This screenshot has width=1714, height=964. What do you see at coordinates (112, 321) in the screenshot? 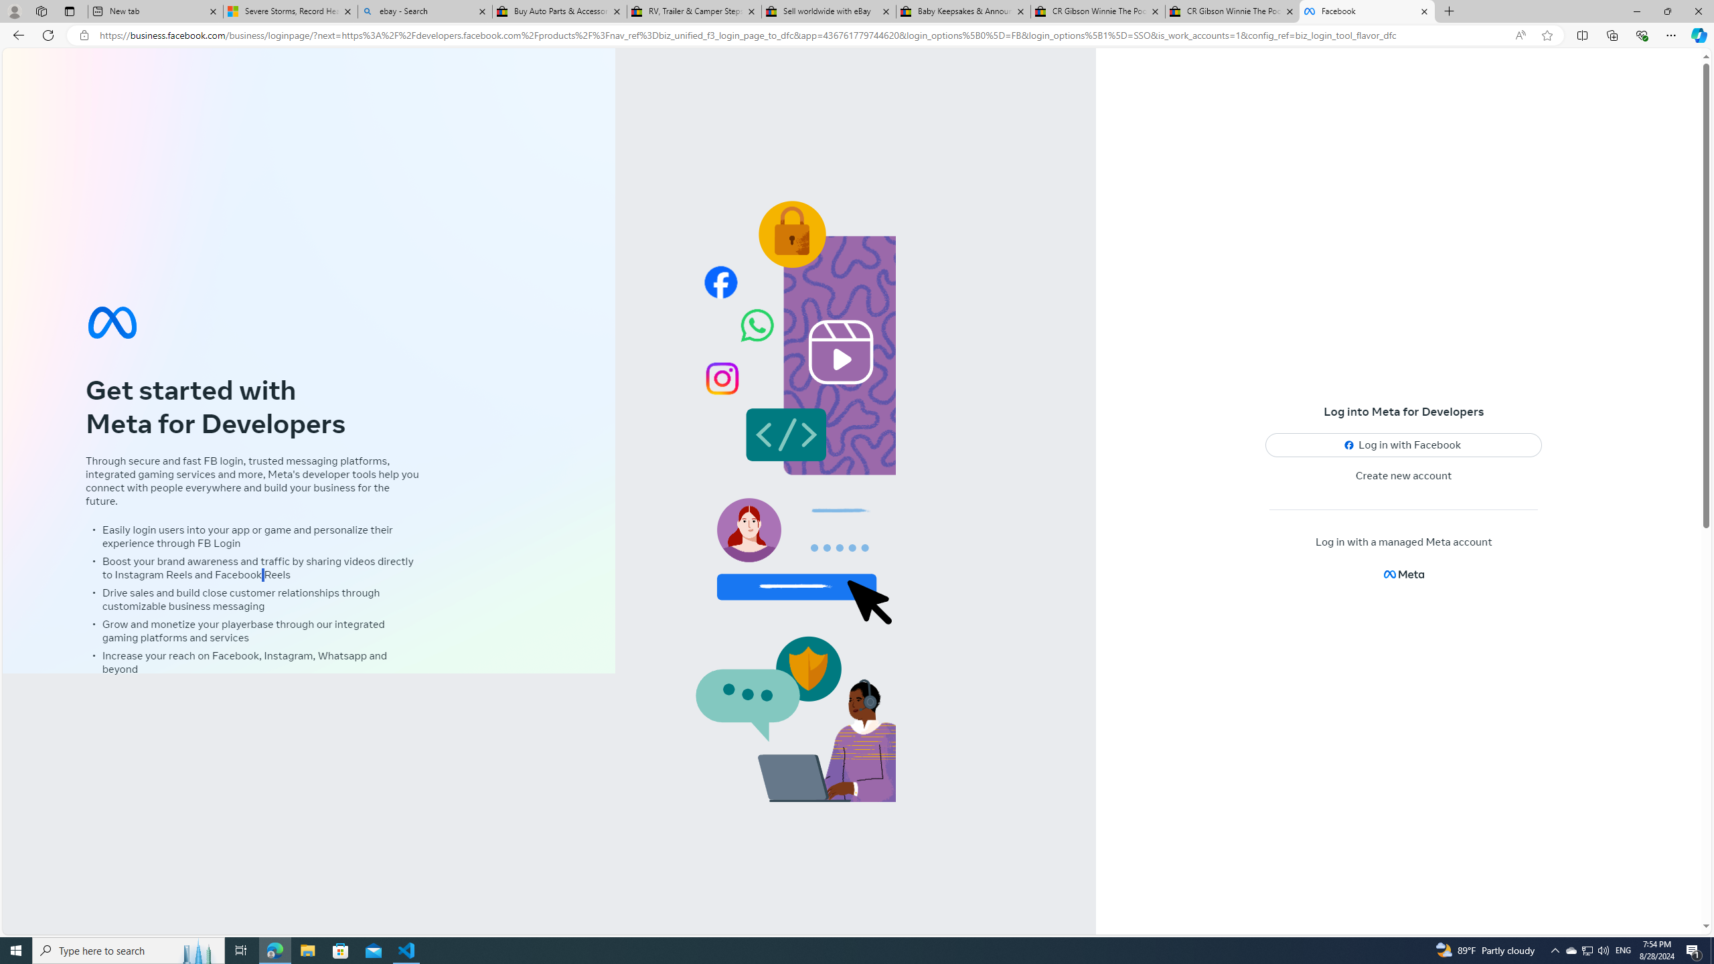
I see `Meta symbol` at bounding box center [112, 321].